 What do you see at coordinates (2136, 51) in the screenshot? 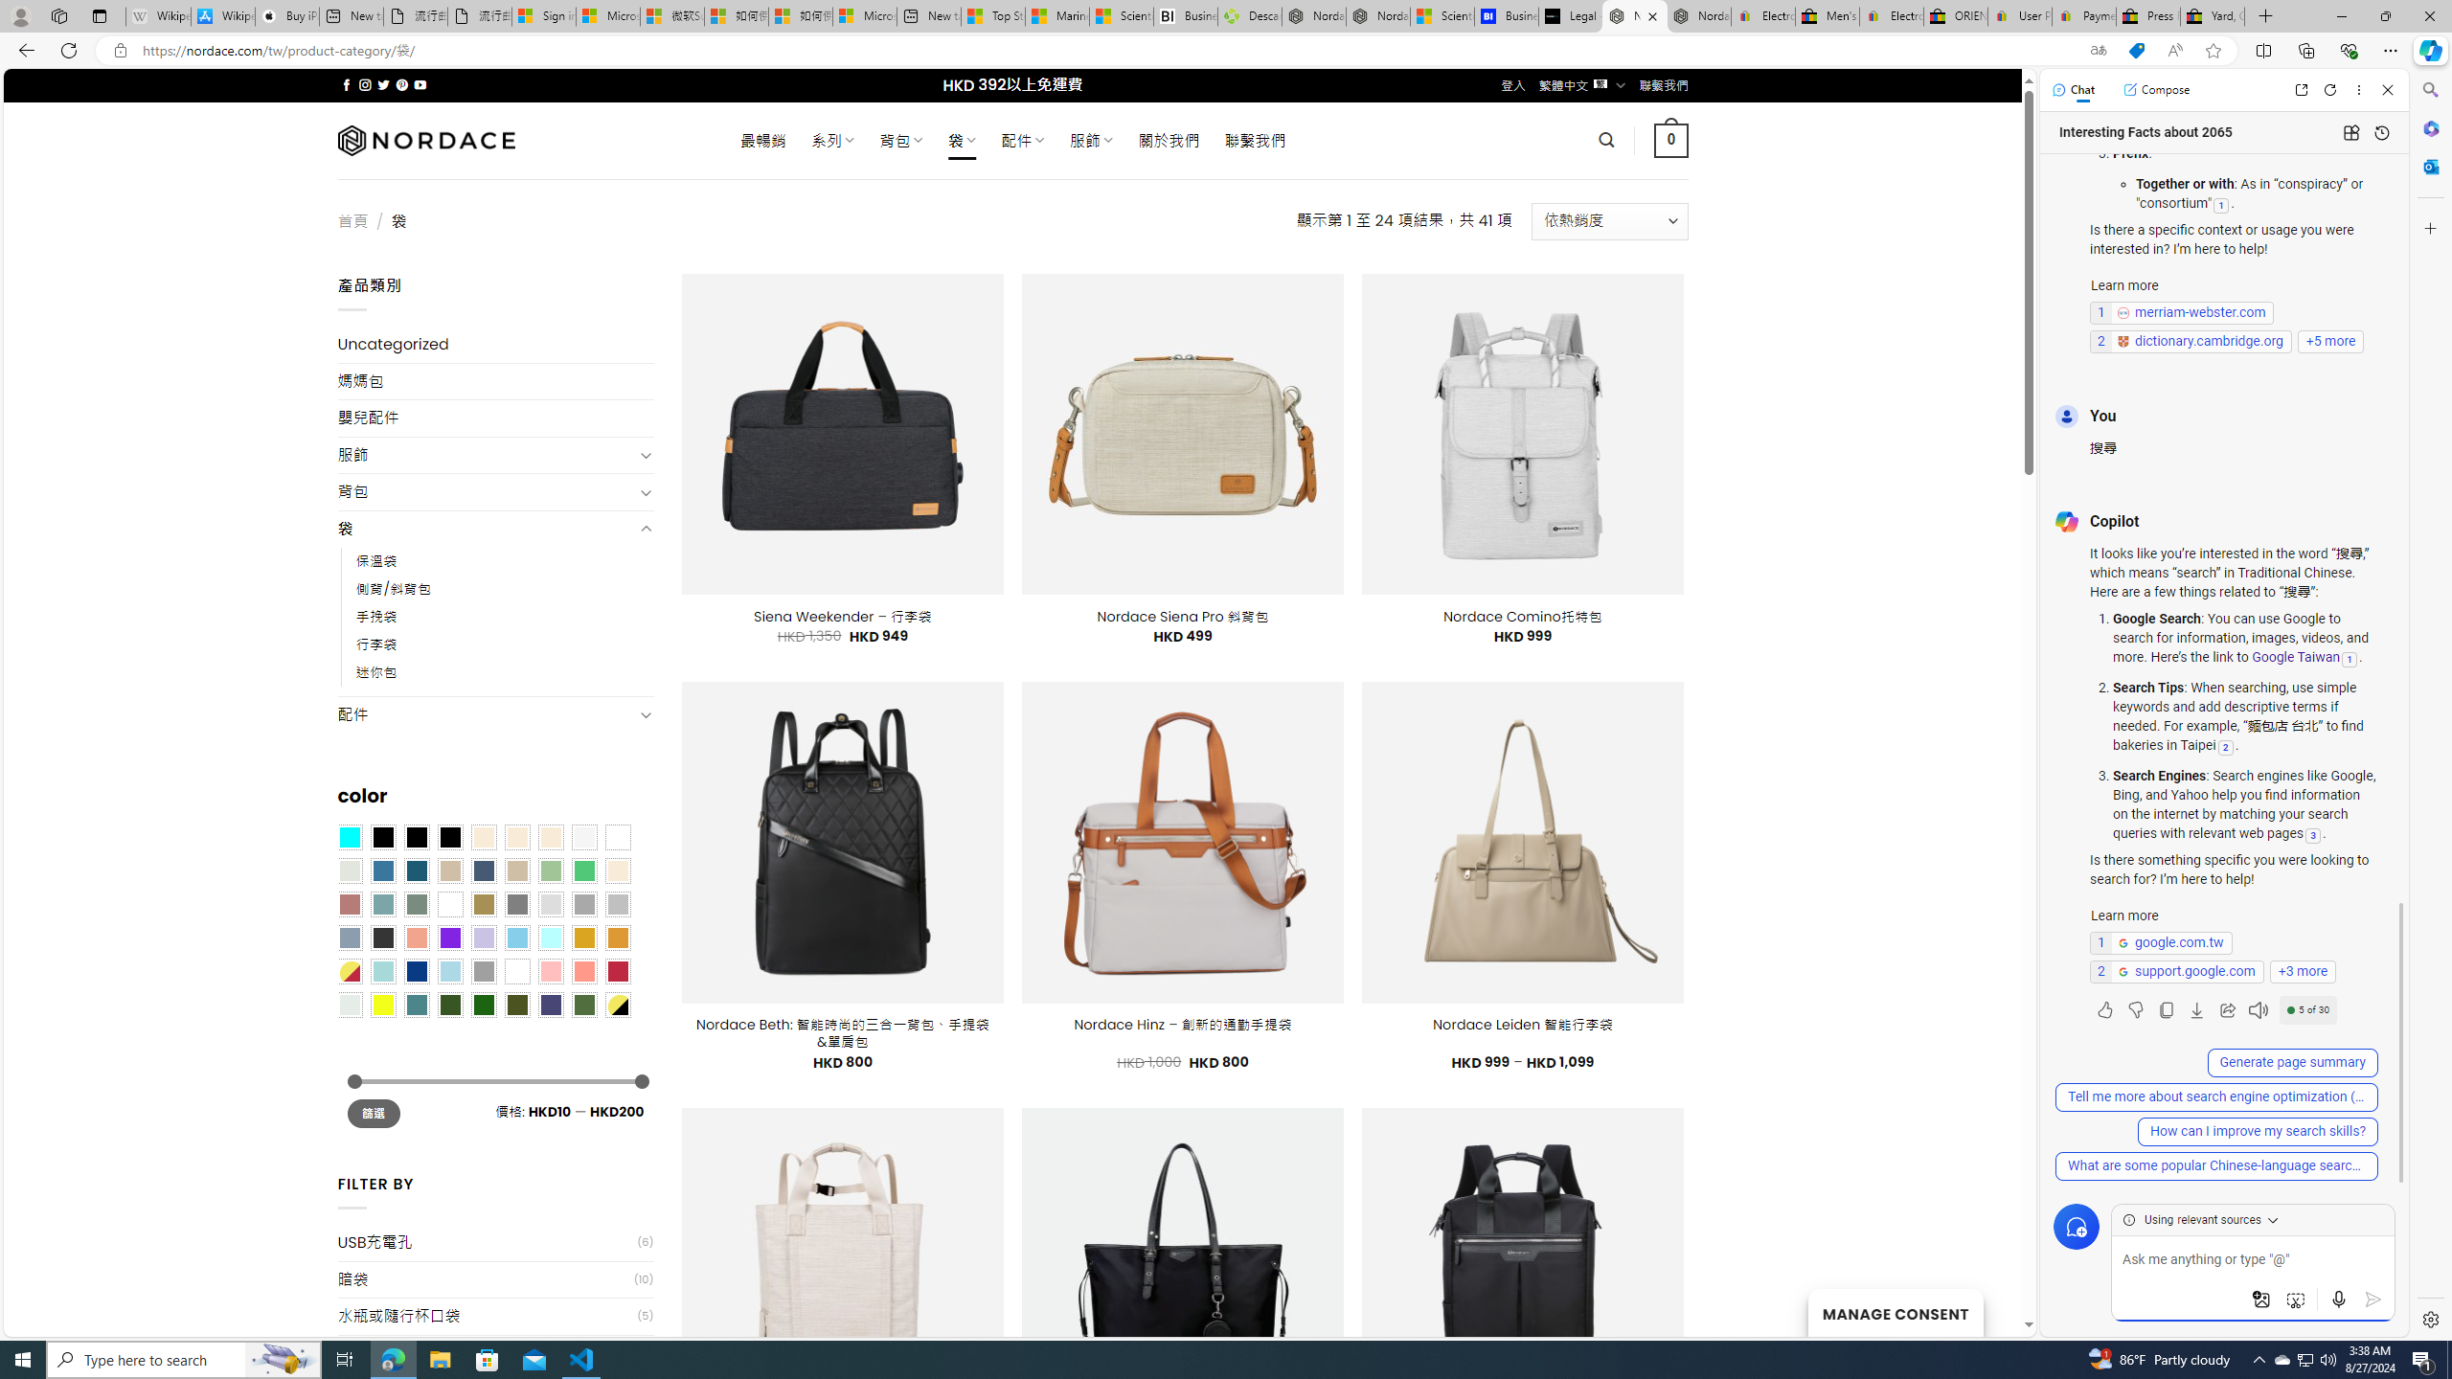
I see `This site has coupons! Shopping in Microsoft Edge` at bounding box center [2136, 51].